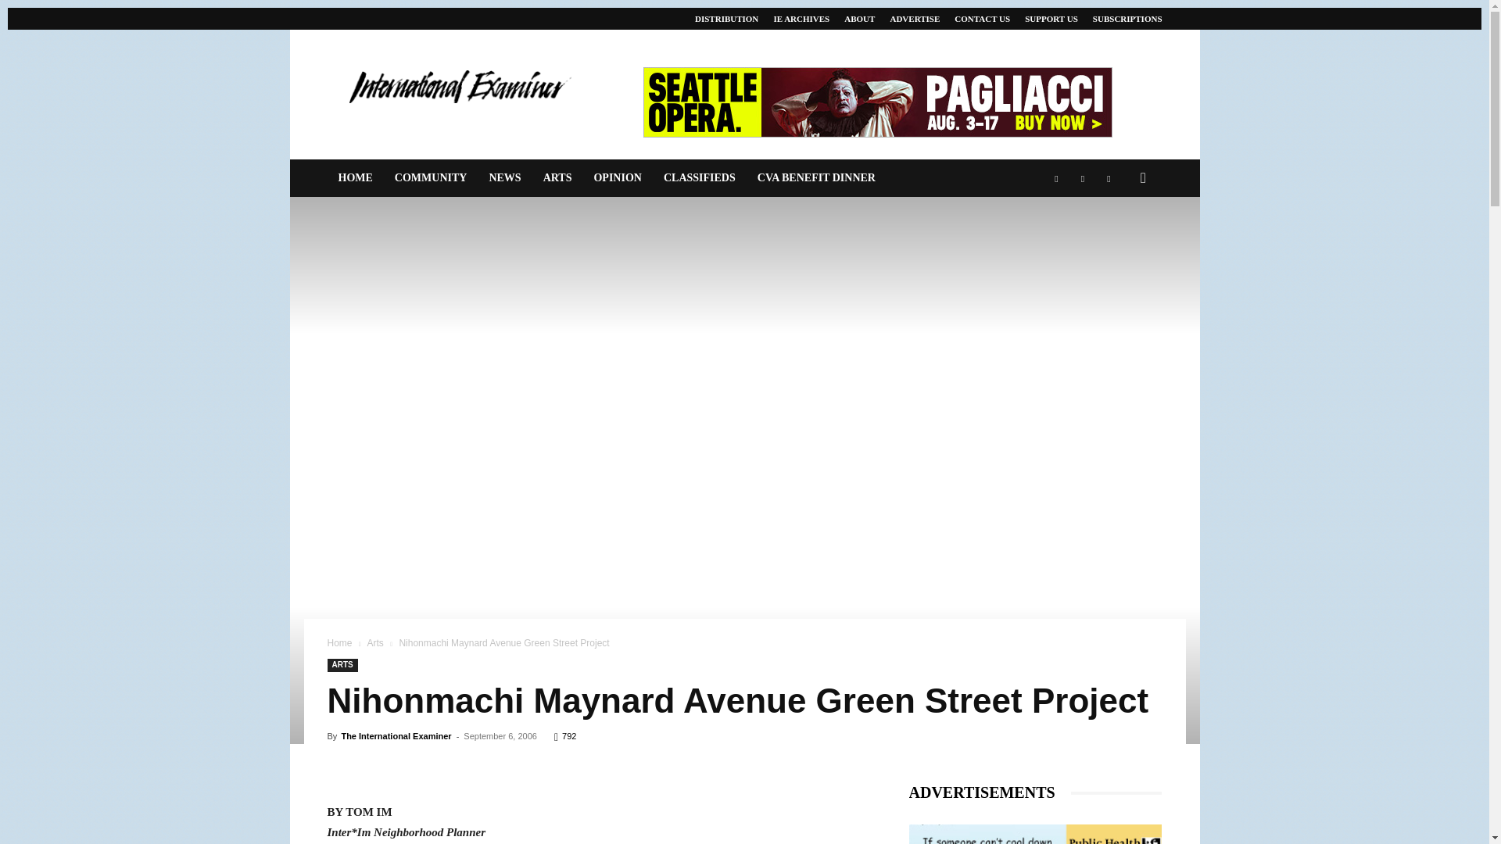 This screenshot has height=844, width=1501. I want to click on DISTRIBUTION, so click(725, 19).